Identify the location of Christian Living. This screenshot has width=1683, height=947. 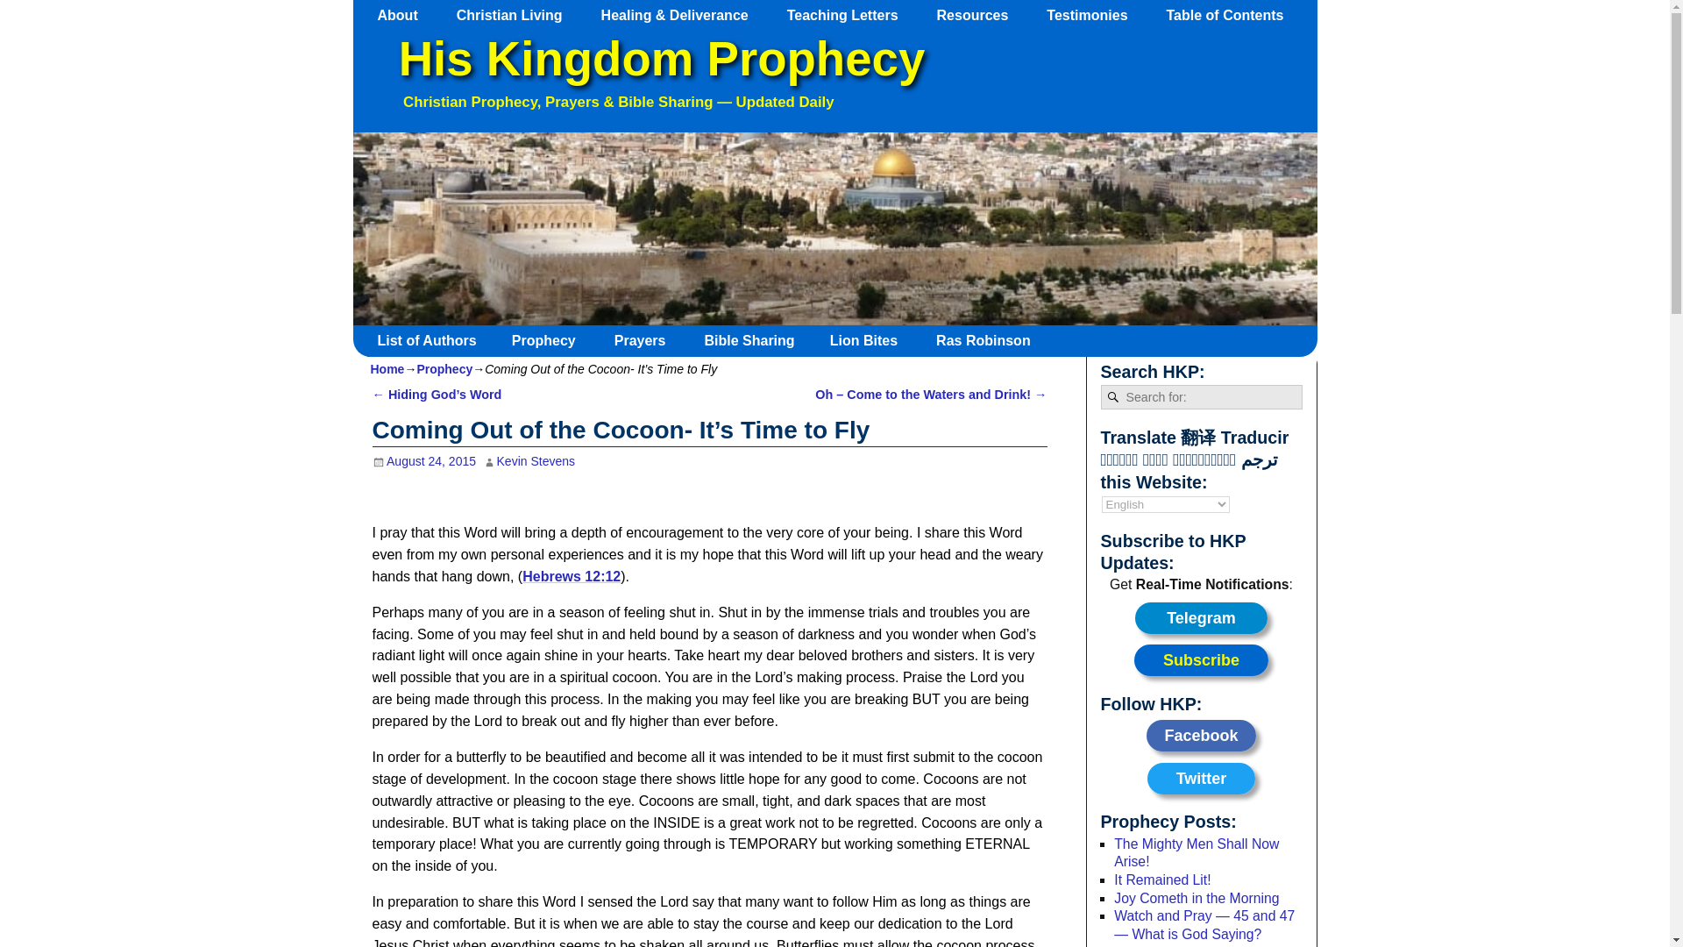
(517, 15).